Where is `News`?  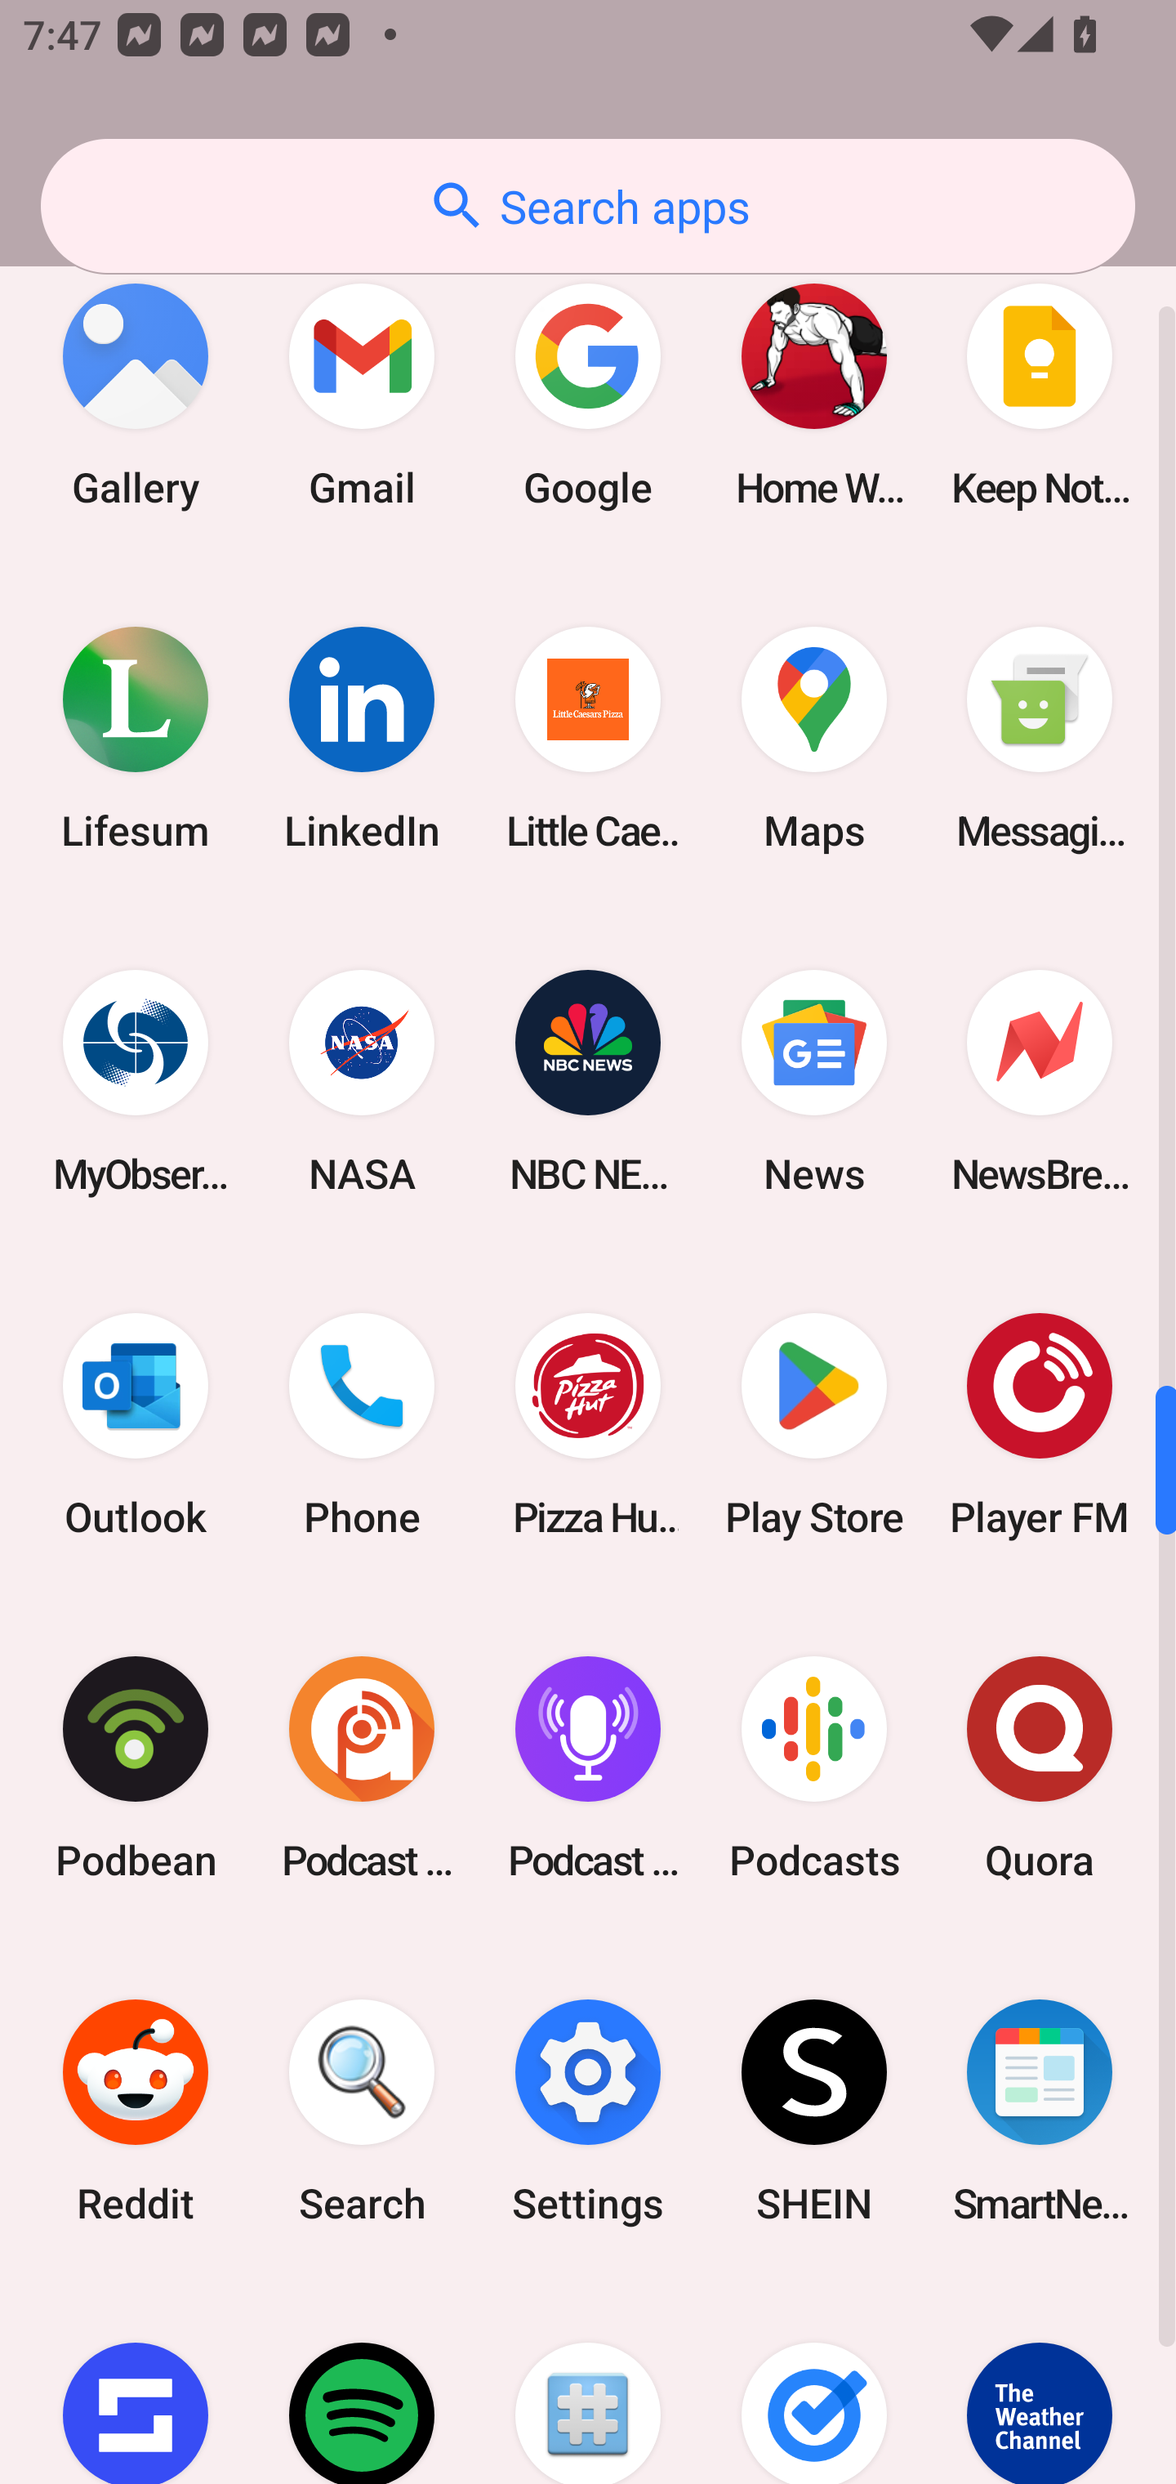
News is located at coordinates (813, 1082).